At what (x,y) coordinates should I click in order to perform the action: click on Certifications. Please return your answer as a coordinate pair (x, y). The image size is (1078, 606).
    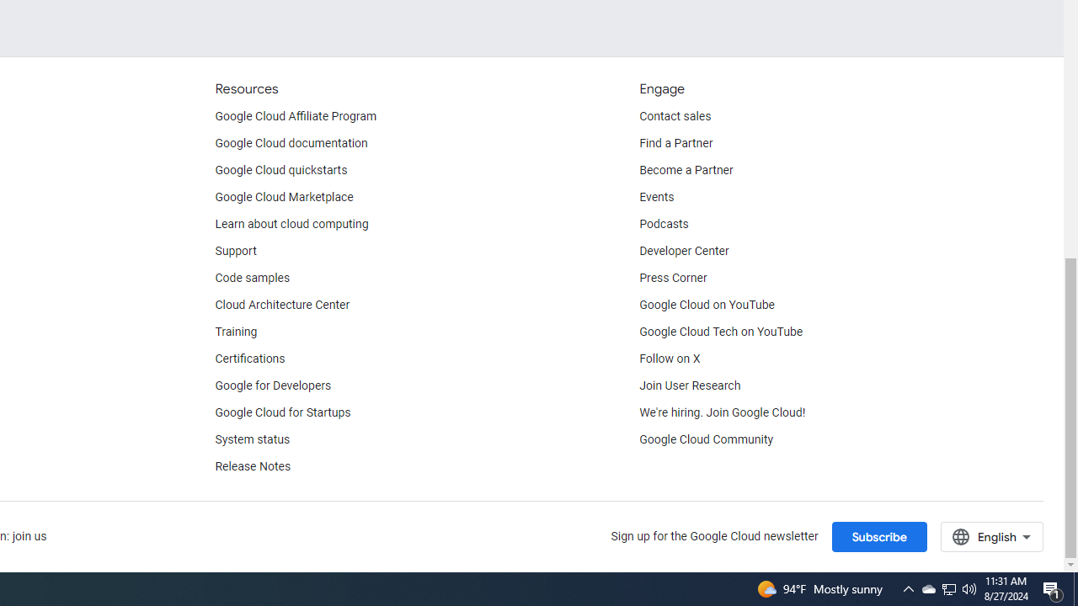
    Looking at the image, I should click on (249, 359).